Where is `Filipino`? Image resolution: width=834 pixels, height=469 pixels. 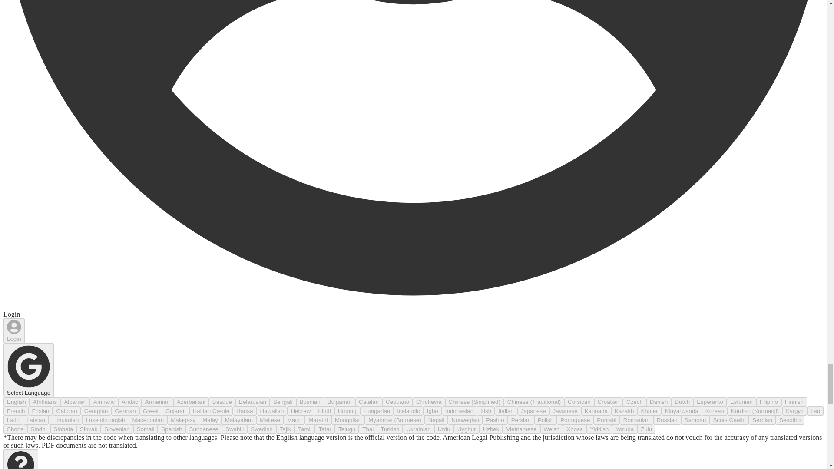
Filipino is located at coordinates (769, 402).